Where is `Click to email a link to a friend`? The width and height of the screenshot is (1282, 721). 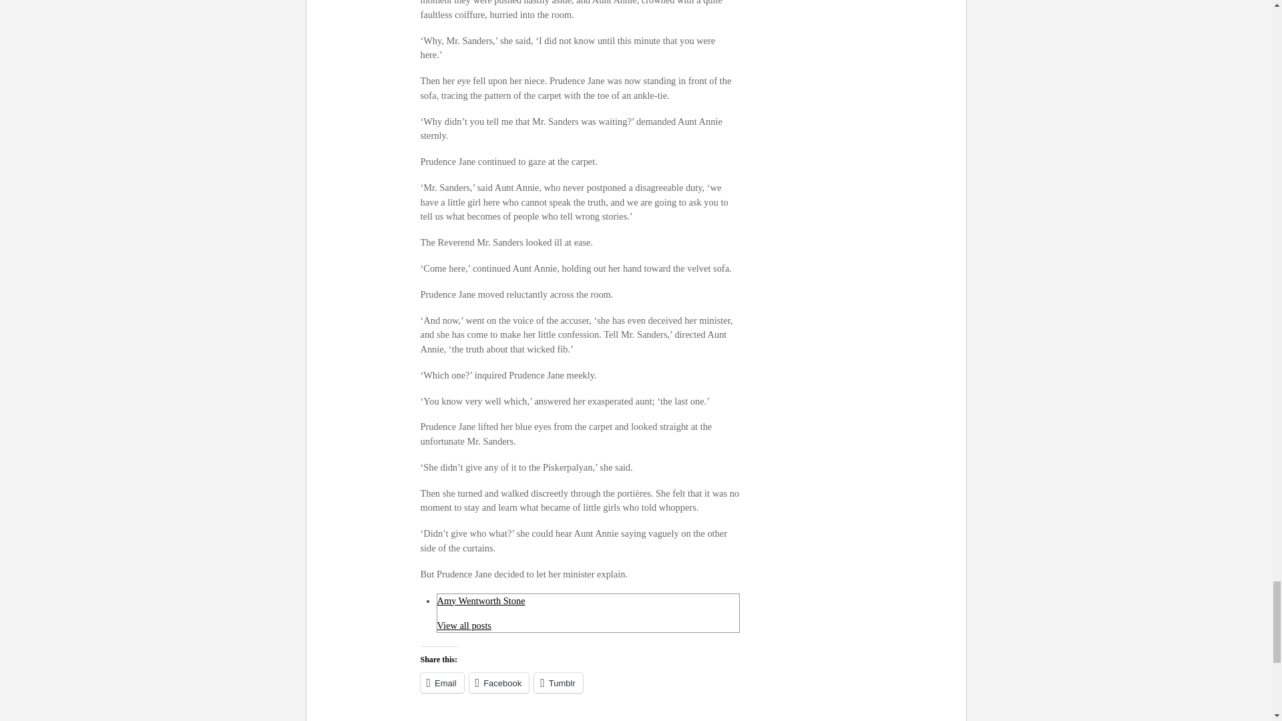
Click to email a link to a friend is located at coordinates (442, 682).